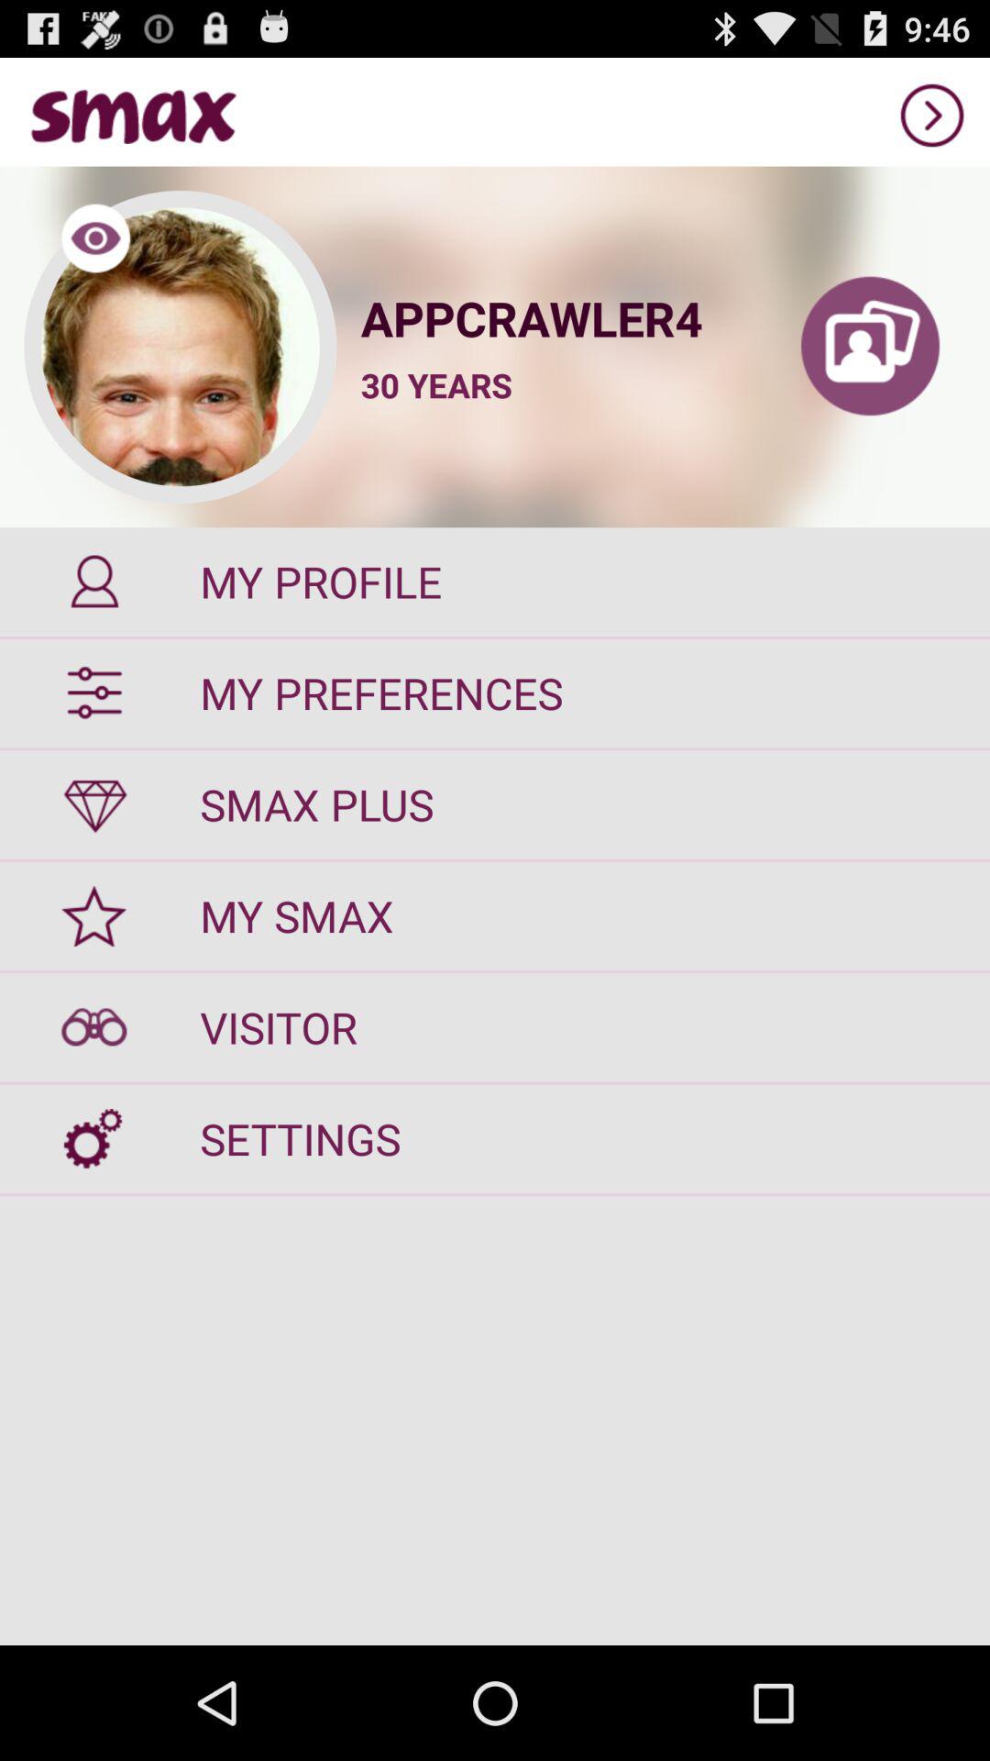 The width and height of the screenshot is (990, 1761). Describe the element at coordinates (495, 1139) in the screenshot. I see `open settings icon` at that location.